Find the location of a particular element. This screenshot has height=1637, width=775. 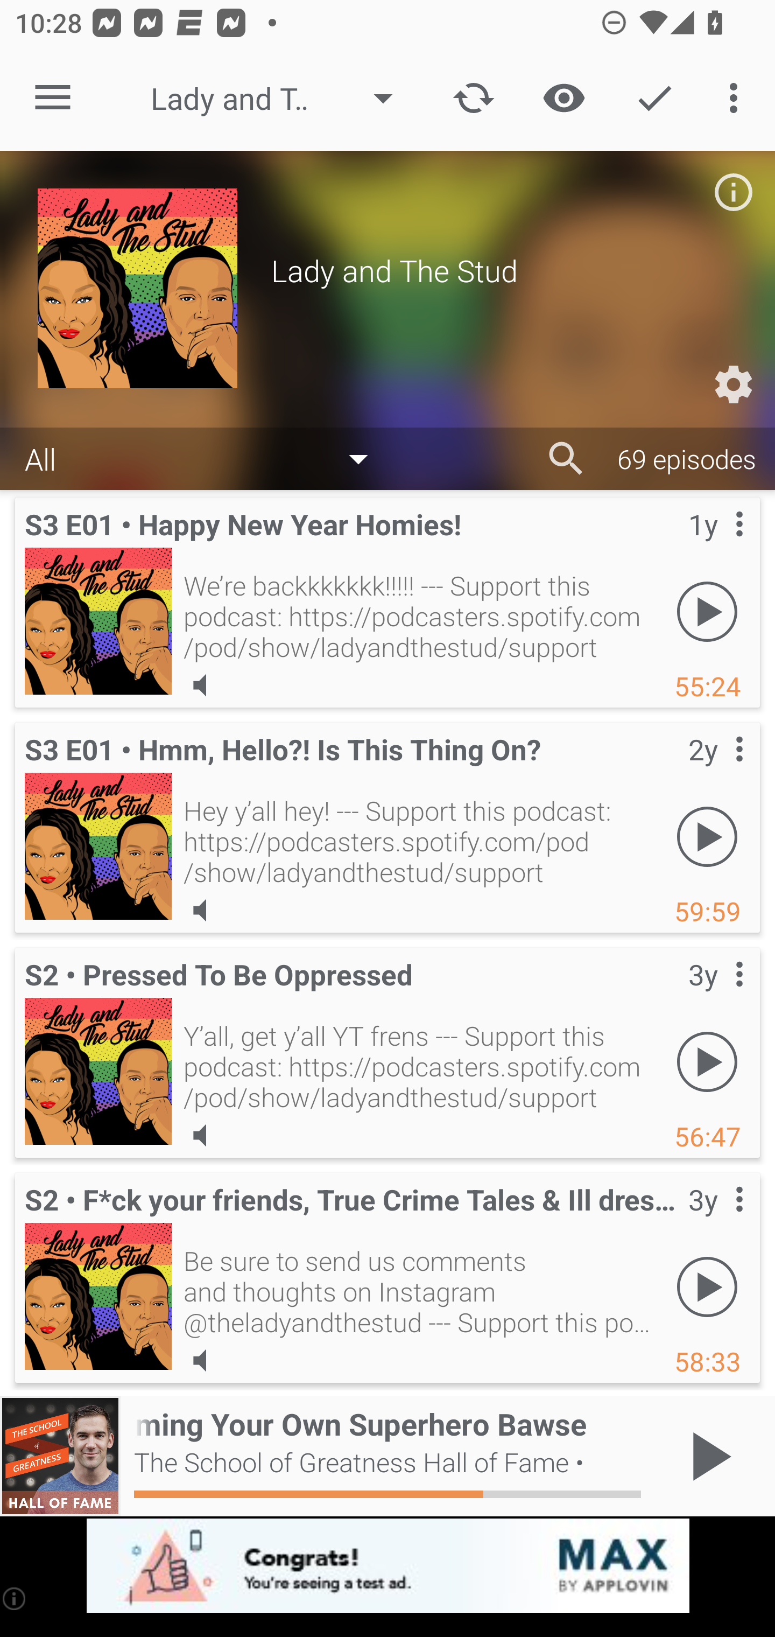

Contextual menu is located at coordinates (716, 996).